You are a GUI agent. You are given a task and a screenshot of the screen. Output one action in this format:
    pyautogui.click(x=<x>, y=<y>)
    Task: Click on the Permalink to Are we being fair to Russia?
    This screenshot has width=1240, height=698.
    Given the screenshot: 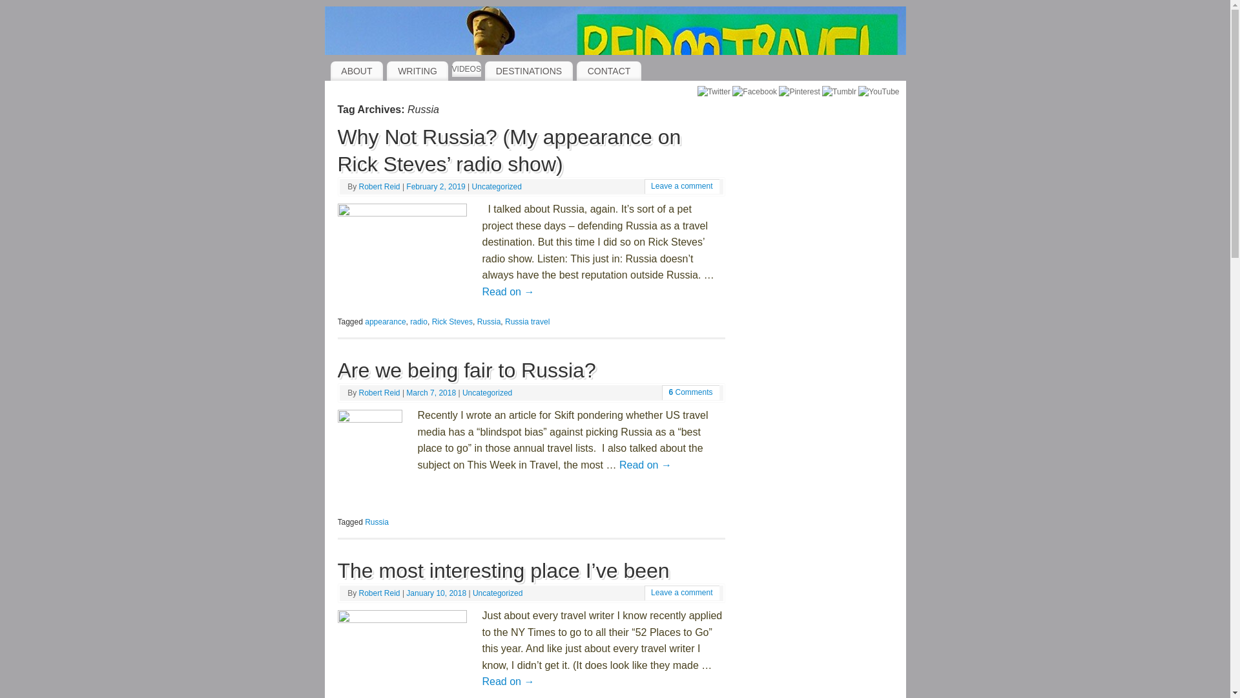 What is the action you would take?
    pyautogui.click(x=466, y=370)
    